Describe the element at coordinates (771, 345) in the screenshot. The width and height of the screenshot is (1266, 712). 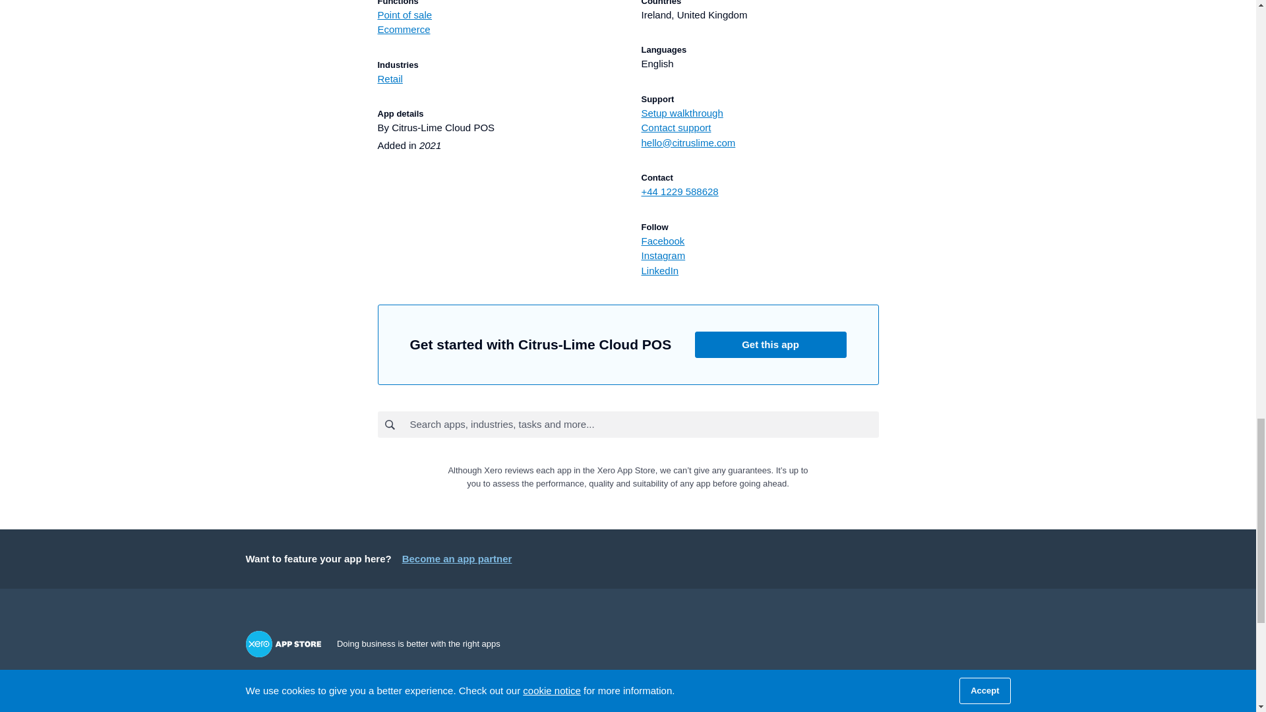
I see `Get this app` at that location.